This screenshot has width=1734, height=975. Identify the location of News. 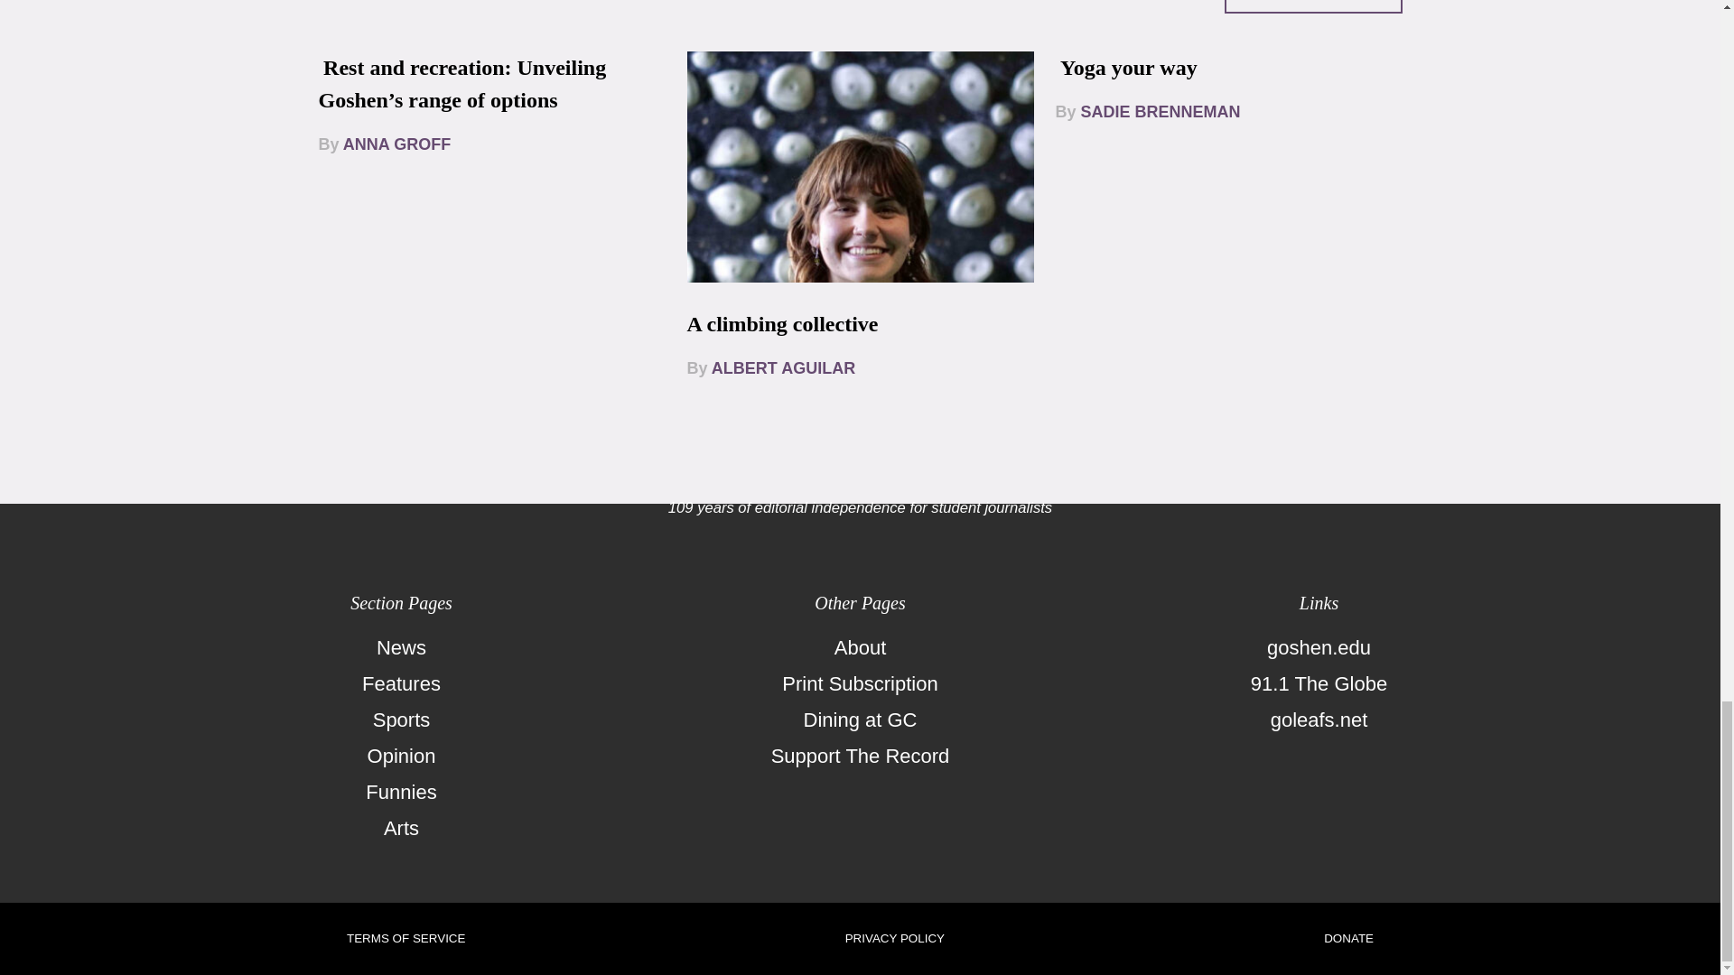
(401, 647).